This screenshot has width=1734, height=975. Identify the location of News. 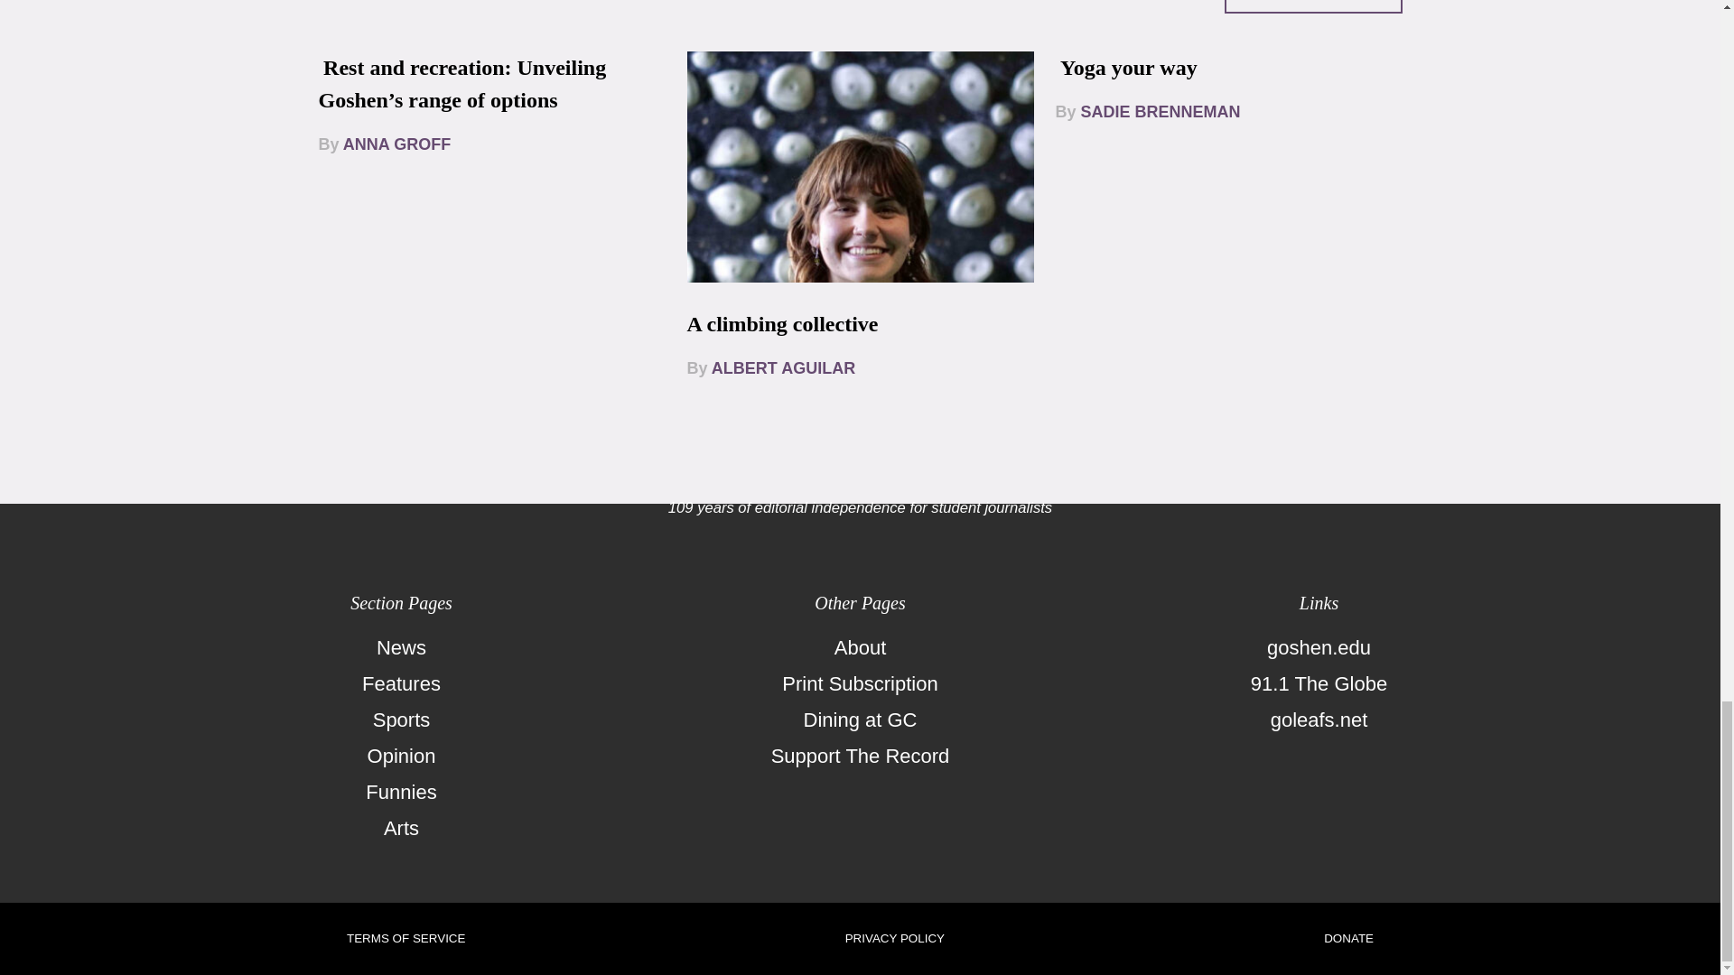
(401, 647).